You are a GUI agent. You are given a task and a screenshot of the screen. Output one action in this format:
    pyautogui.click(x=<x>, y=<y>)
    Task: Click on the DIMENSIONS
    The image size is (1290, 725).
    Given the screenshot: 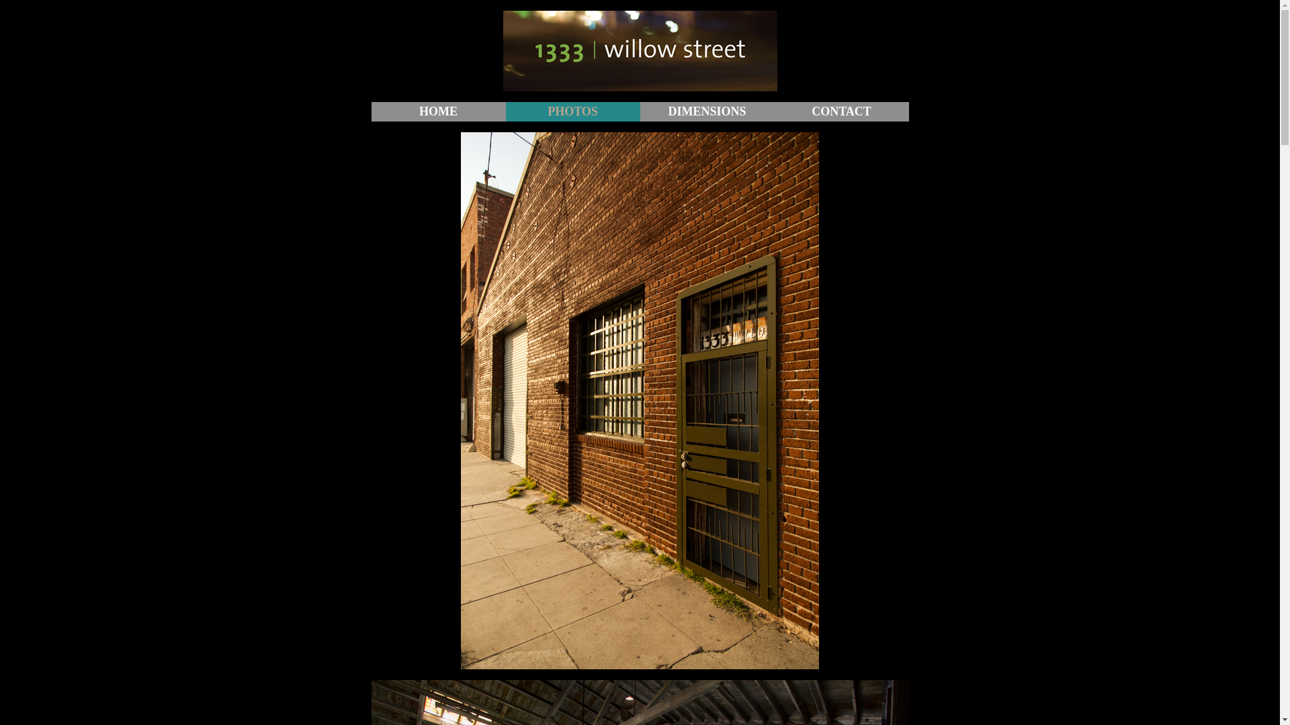 What is the action you would take?
    pyautogui.click(x=707, y=111)
    